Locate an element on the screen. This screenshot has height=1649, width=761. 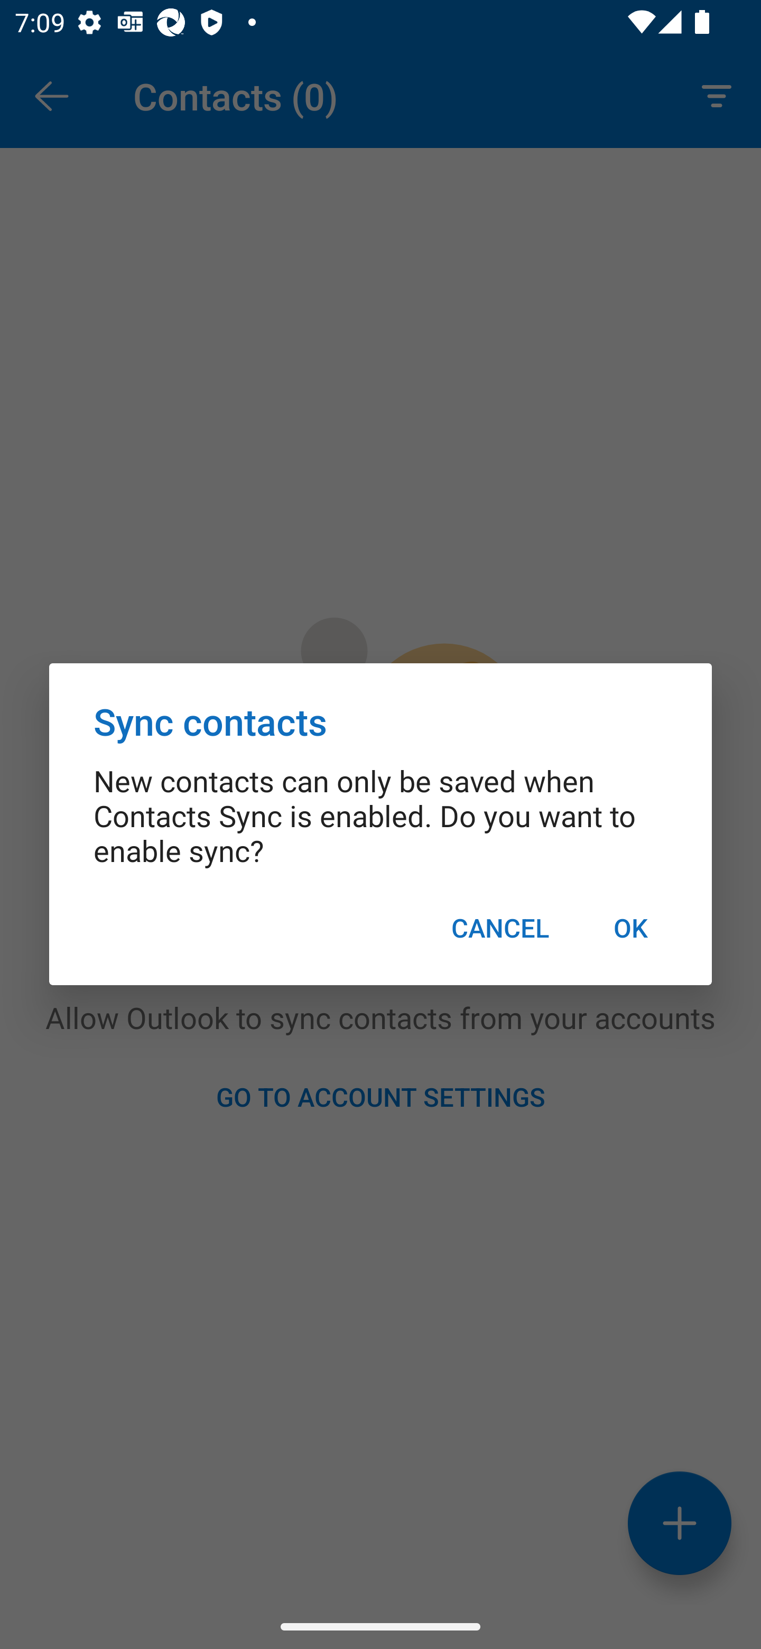
OK is located at coordinates (630, 927).